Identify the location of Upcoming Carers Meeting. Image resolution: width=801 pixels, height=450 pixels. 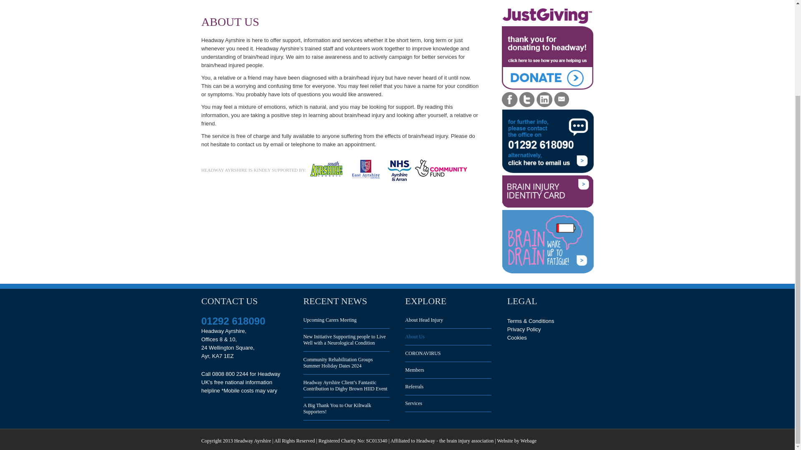
(346, 323).